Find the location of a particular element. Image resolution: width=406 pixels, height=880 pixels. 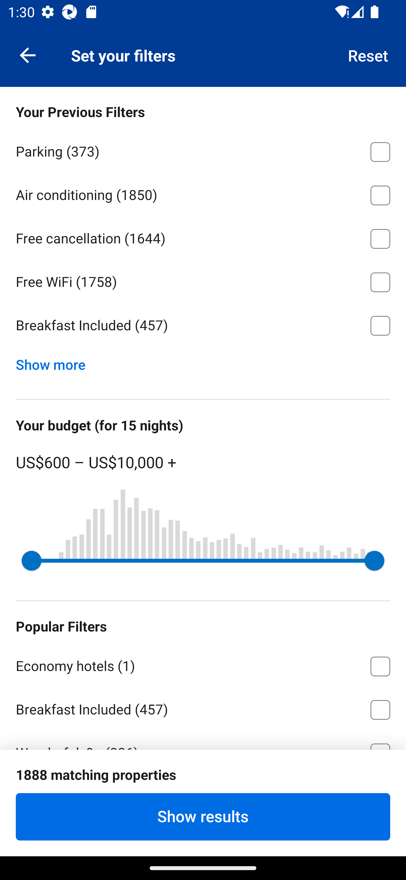

Free WiFi ⁦(1758) is located at coordinates (203, 280).